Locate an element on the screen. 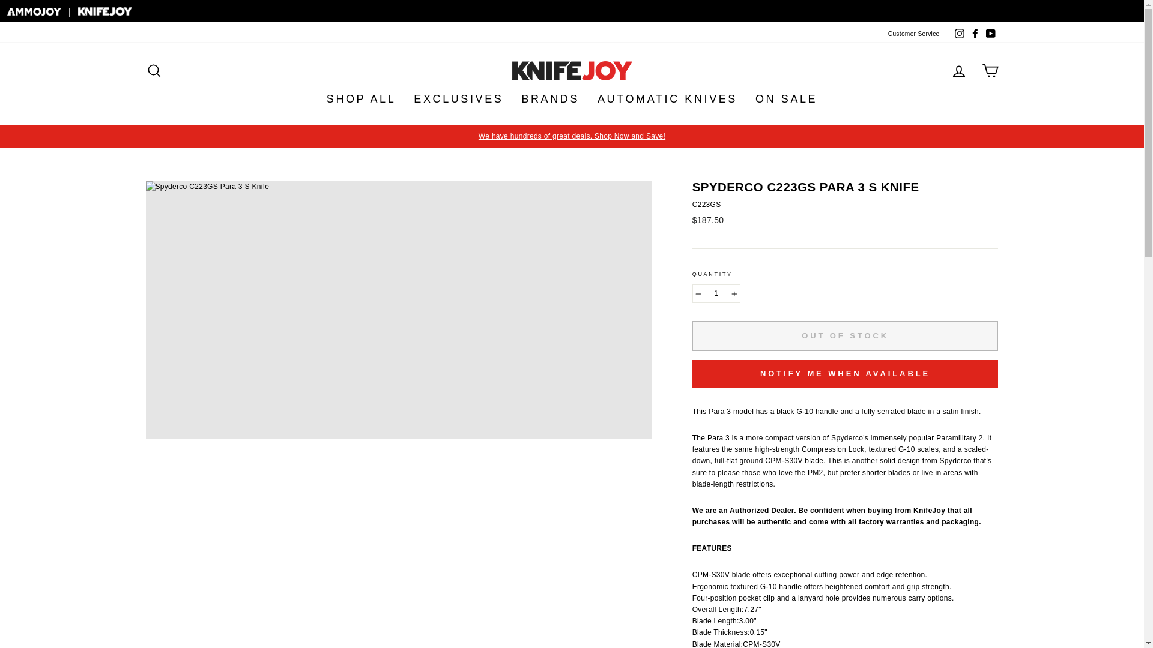  KnifeJoy on Facebook is located at coordinates (974, 34).